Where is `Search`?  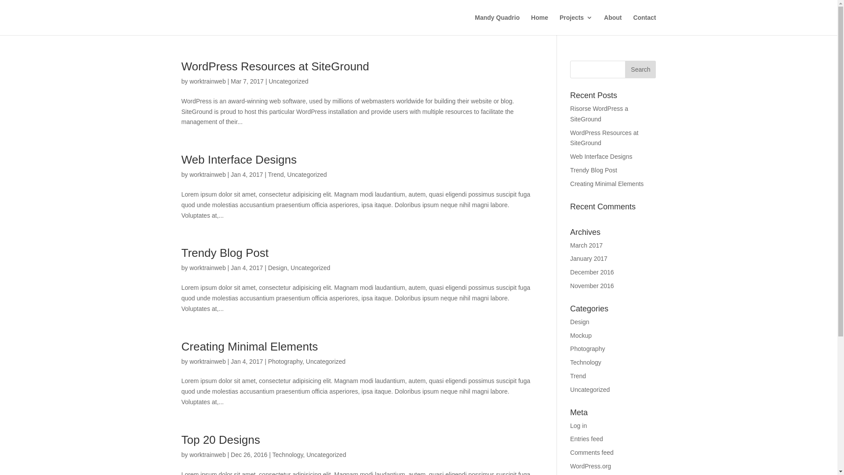
Search is located at coordinates (640, 69).